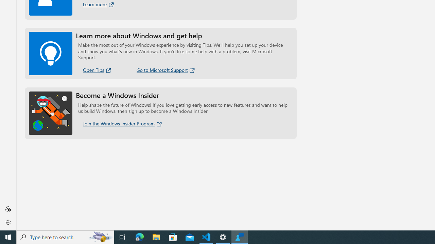 Image resolution: width=435 pixels, height=244 pixels. Describe the element at coordinates (8, 222) in the screenshot. I see `Settings` at that location.